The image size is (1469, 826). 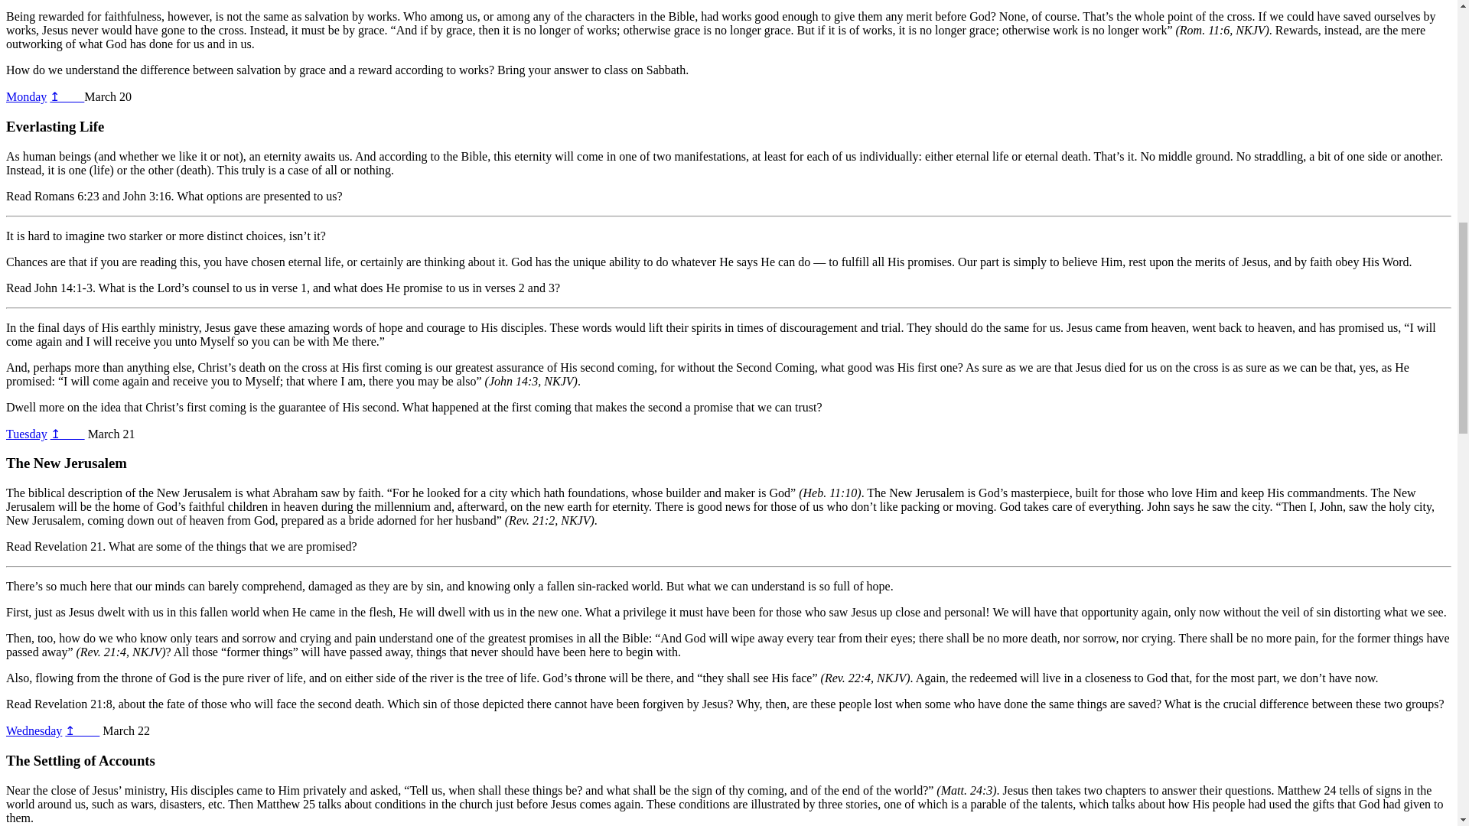 I want to click on Go to top of the page, so click(x=67, y=96).